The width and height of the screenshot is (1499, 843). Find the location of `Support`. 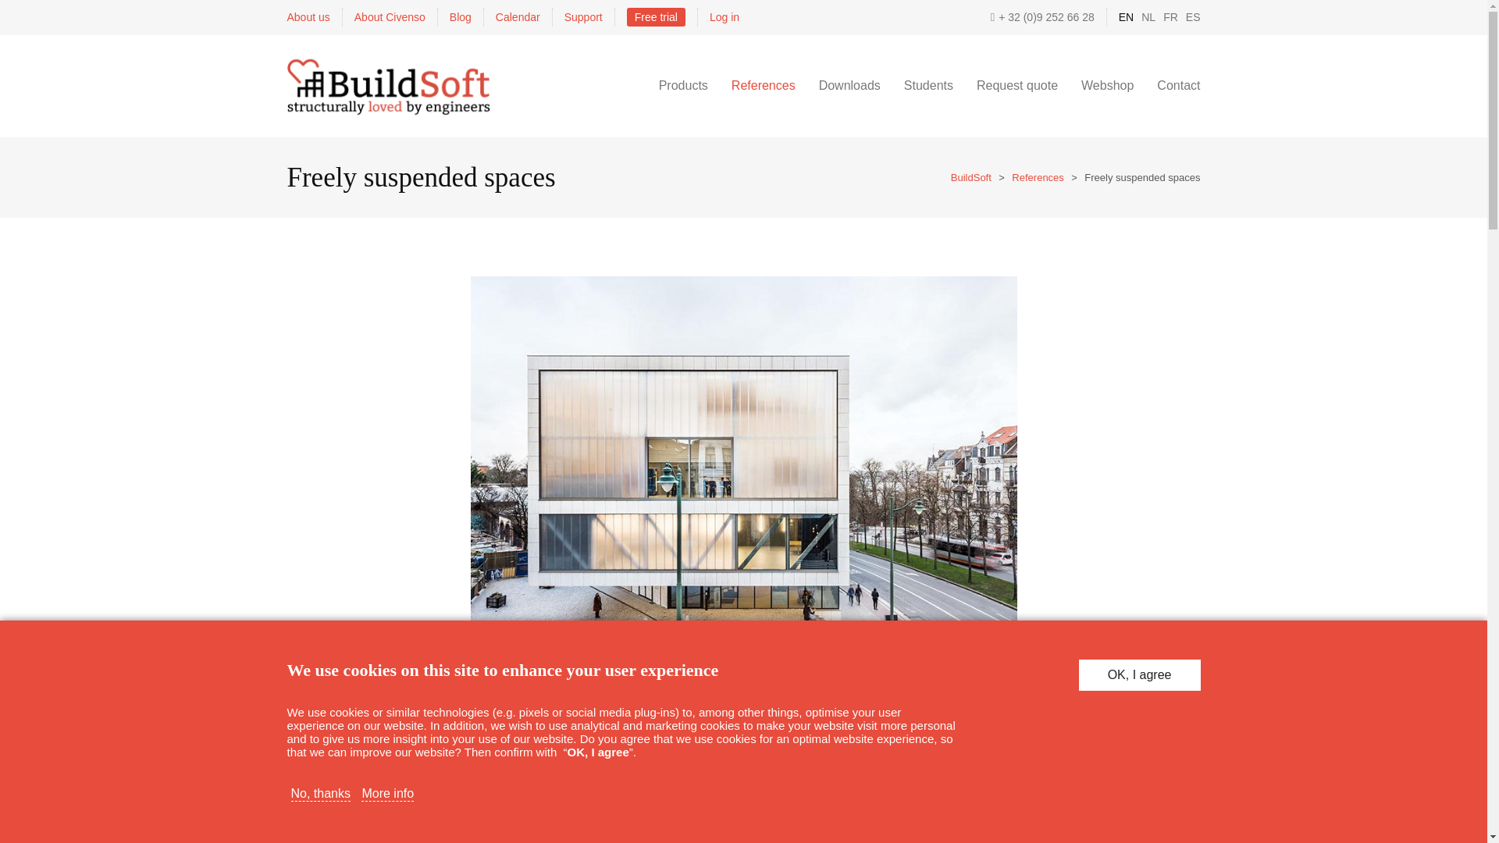

Support is located at coordinates (583, 16).